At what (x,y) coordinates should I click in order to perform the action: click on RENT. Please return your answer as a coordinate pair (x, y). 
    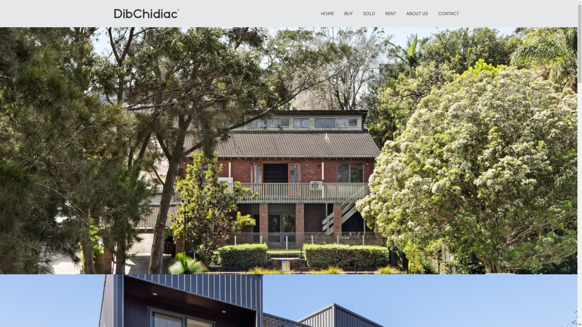
    Looking at the image, I should click on (390, 14).